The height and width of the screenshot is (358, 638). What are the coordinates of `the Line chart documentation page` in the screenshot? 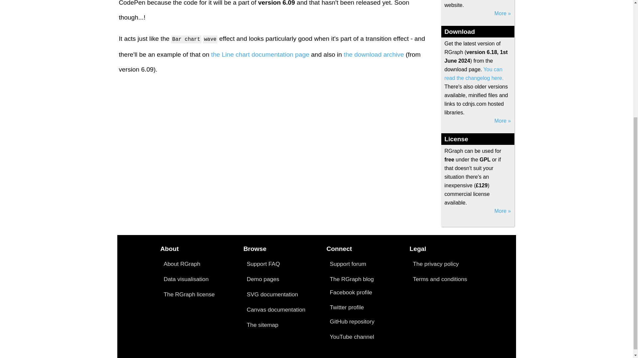 It's located at (260, 54).